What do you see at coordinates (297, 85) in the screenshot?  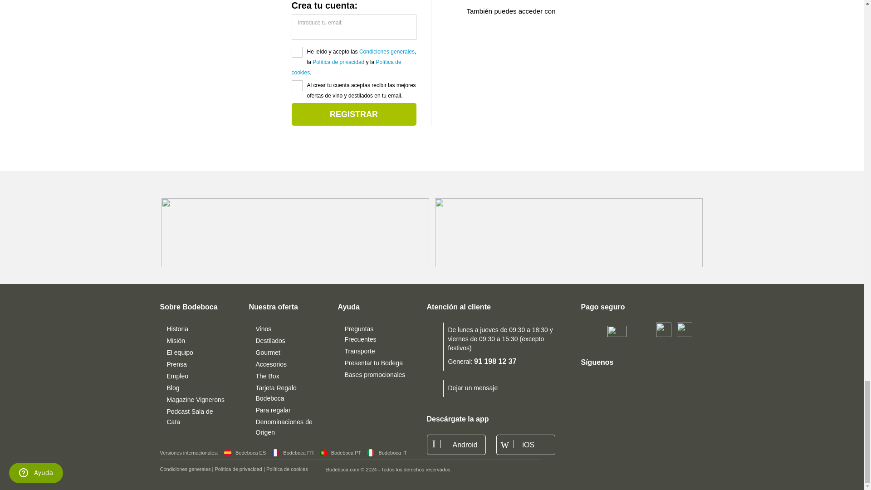 I see `1` at bounding box center [297, 85].